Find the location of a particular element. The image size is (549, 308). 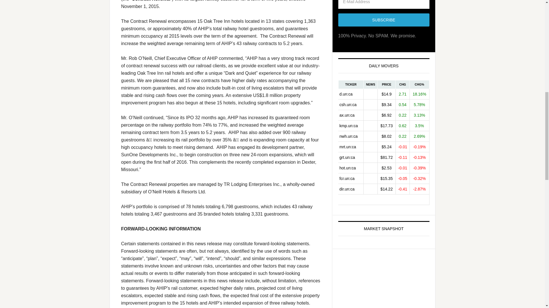

First Capital REIT is located at coordinates (351, 178).